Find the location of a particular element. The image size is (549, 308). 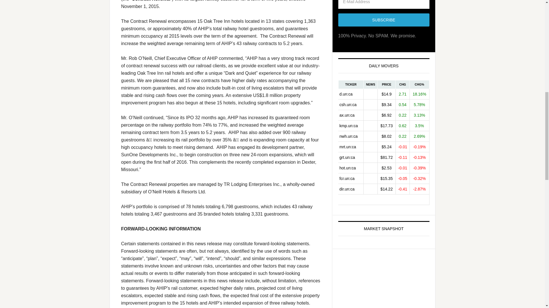

First Capital REIT is located at coordinates (351, 178).